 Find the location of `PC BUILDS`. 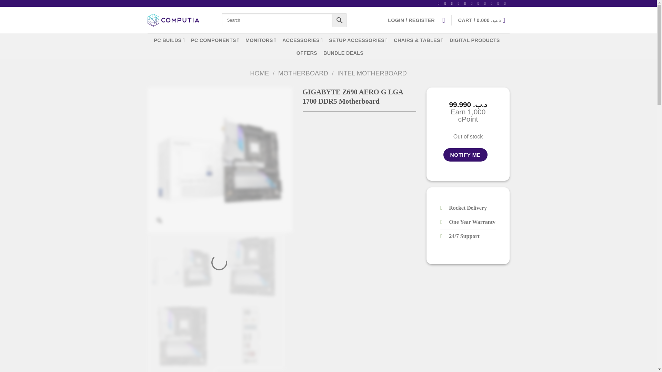

PC BUILDS is located at coordinates (169, 40).